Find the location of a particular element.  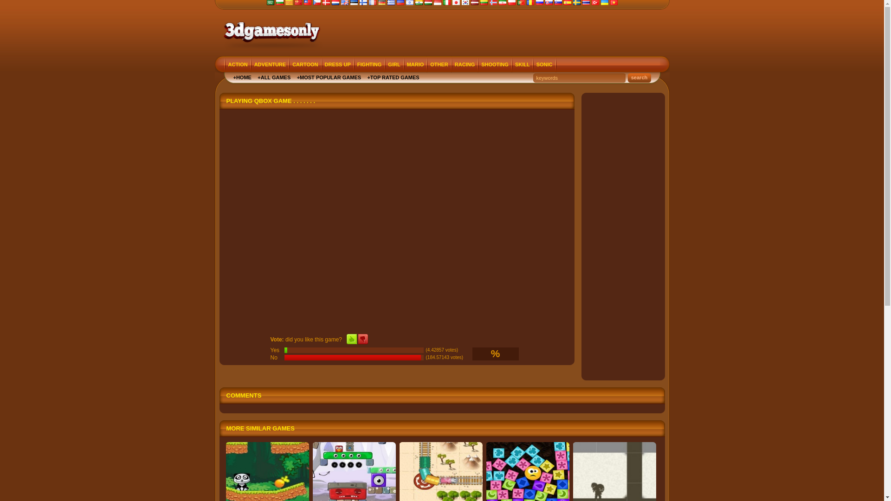

CARTOON is located at coordinates (305, 65).